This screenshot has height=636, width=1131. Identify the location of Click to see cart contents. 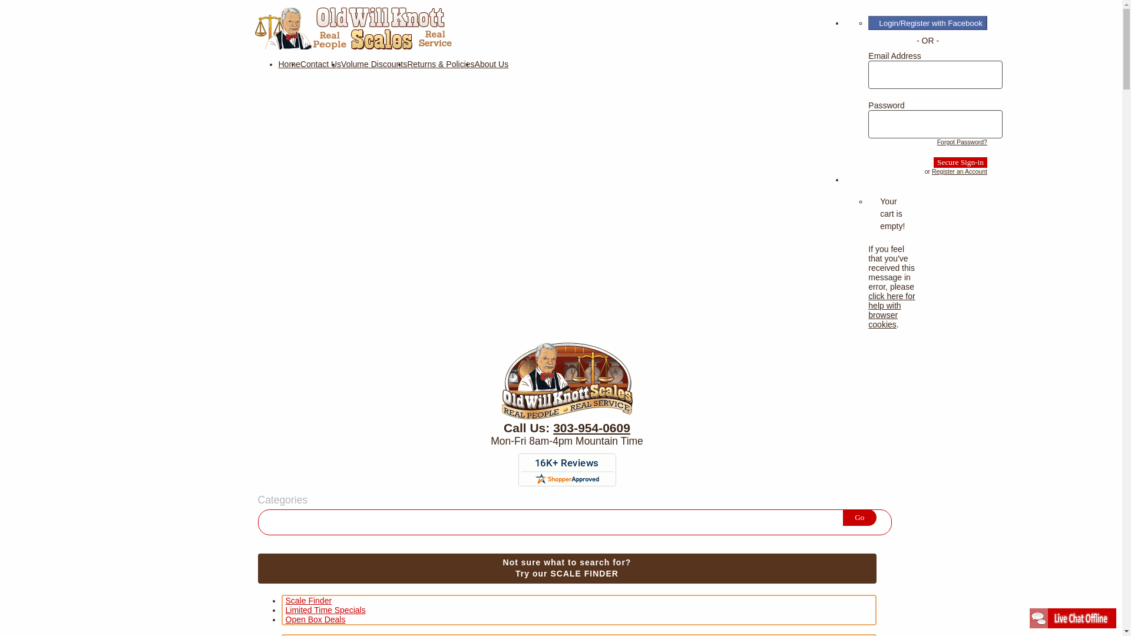
(880, 181).